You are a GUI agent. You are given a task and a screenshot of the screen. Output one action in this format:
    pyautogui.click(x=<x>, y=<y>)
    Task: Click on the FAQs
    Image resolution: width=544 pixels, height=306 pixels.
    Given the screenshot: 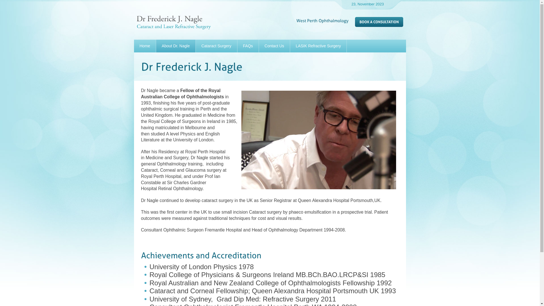 What is the action you would take?
    pyautogui.click(x=248, y=46)
    